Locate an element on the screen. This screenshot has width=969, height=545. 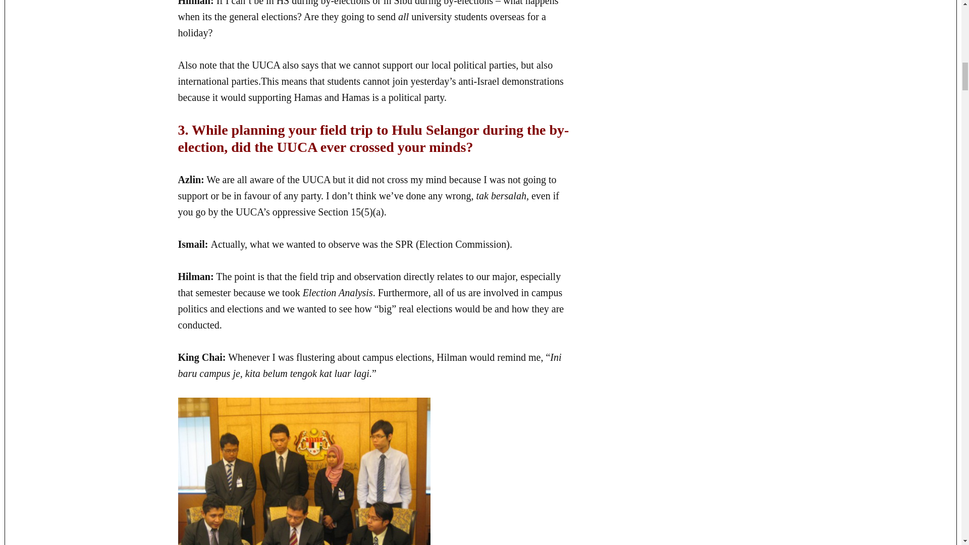
Memo Group Clear is located at coordinates (304, 471).